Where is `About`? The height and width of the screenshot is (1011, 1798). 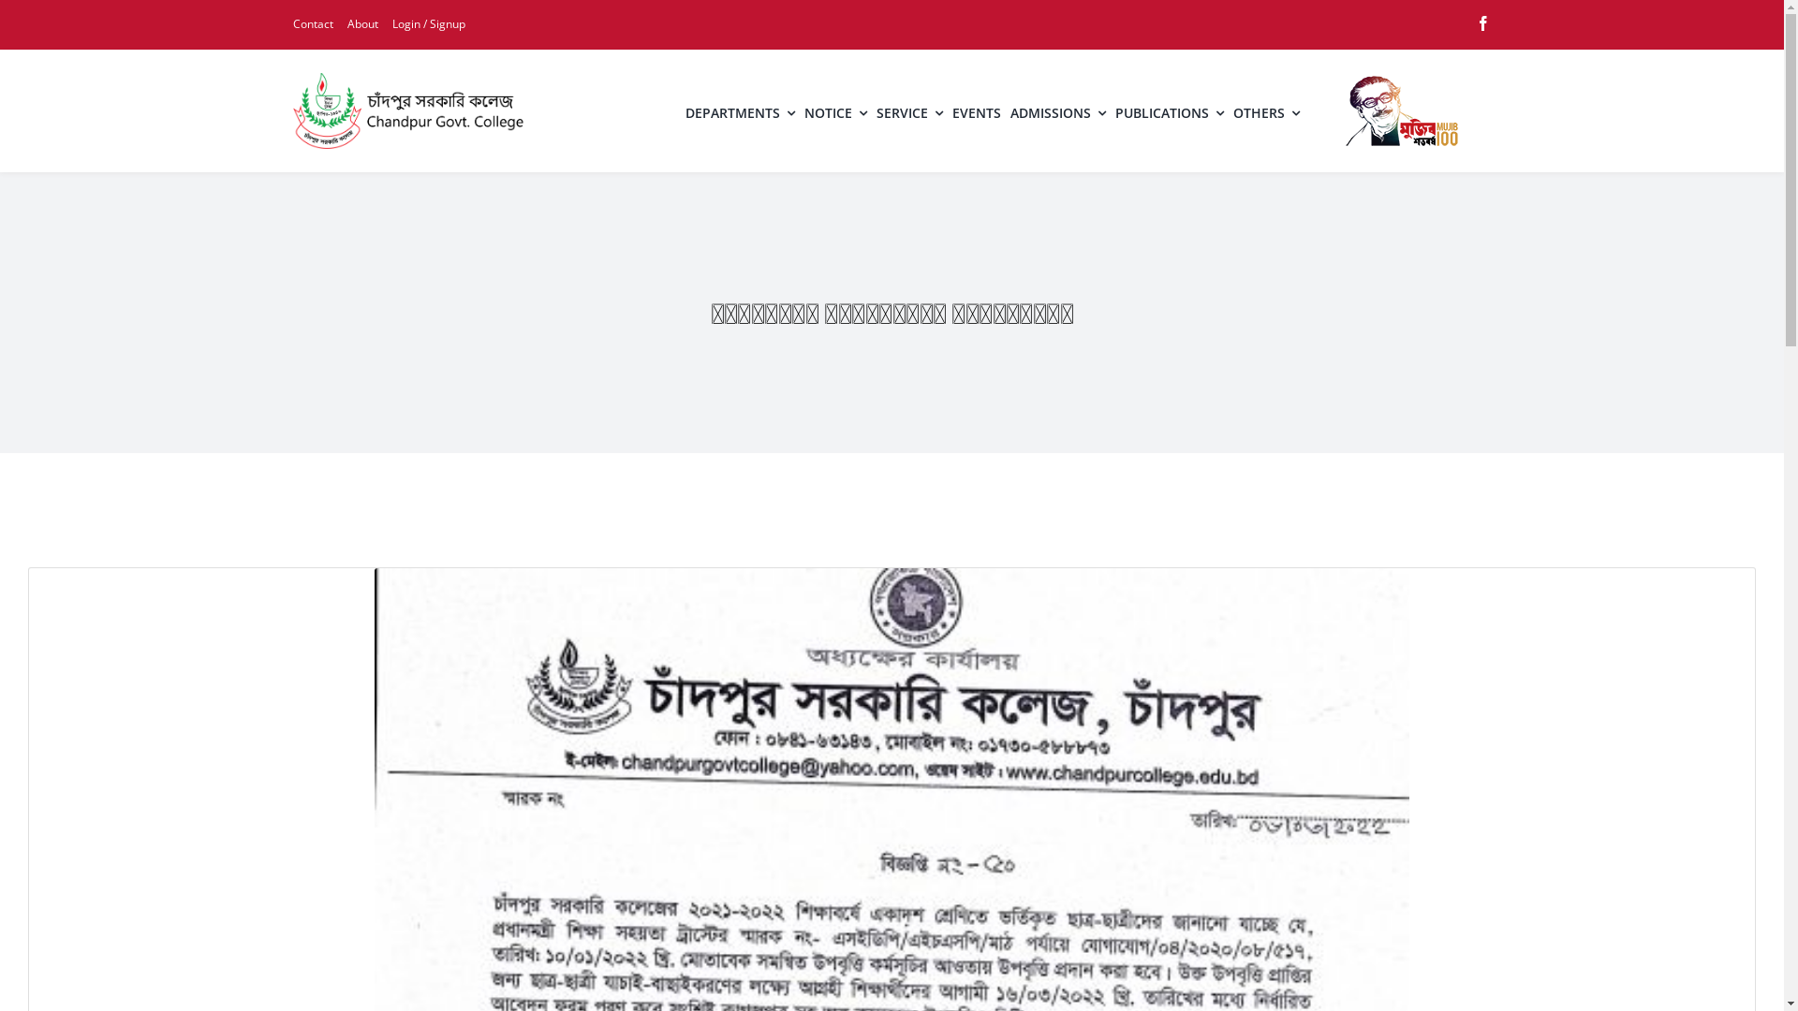 About is located at coordinates (361, 24).